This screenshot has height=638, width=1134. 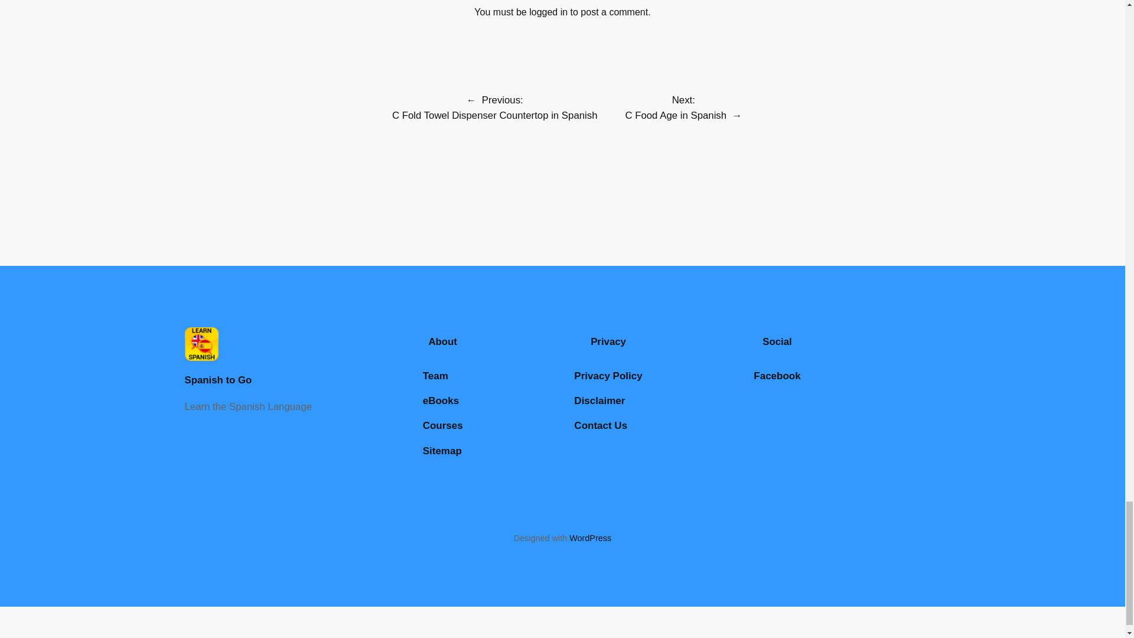 What do you see at coordinates (495, 108) in the screenshot?
I see `Previous: C Fold Towel Dispenser Countertop in Spanish` at bounding box center [495, 108].